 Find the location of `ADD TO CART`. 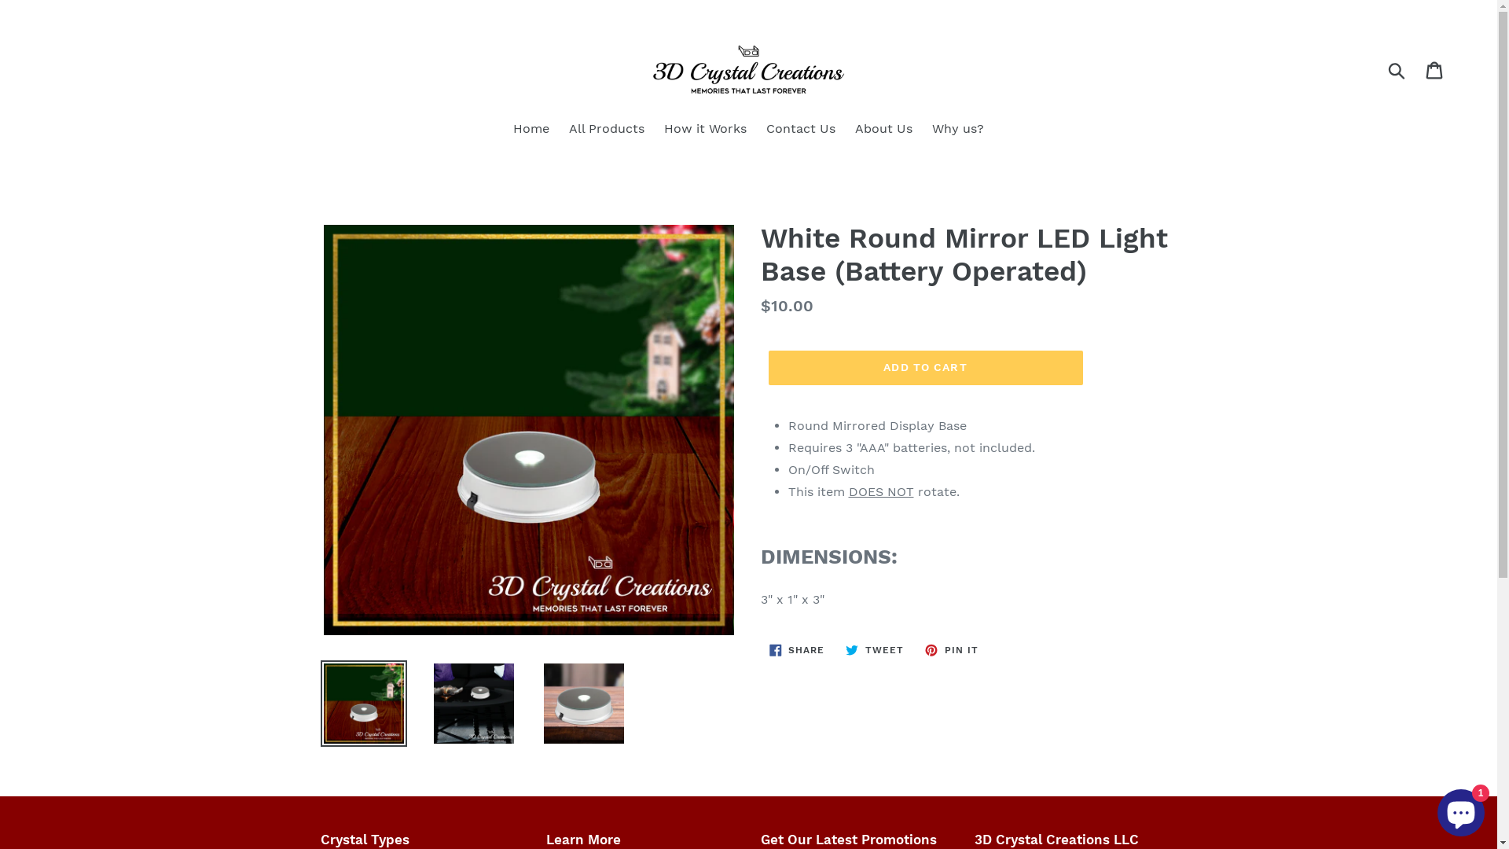

ADD TO CART is located at coordinates (926, 368).